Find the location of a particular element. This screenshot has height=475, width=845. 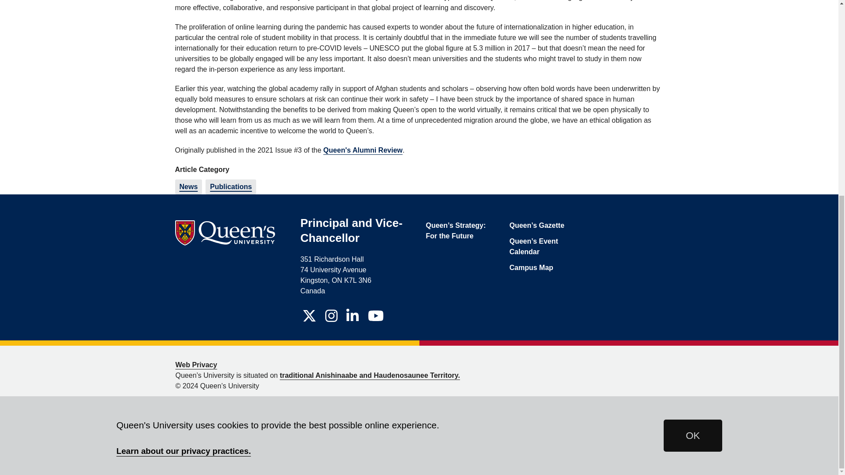

Office of the Principal and Vice-Chancellor on Youtube is located at coordinates (375, 316).